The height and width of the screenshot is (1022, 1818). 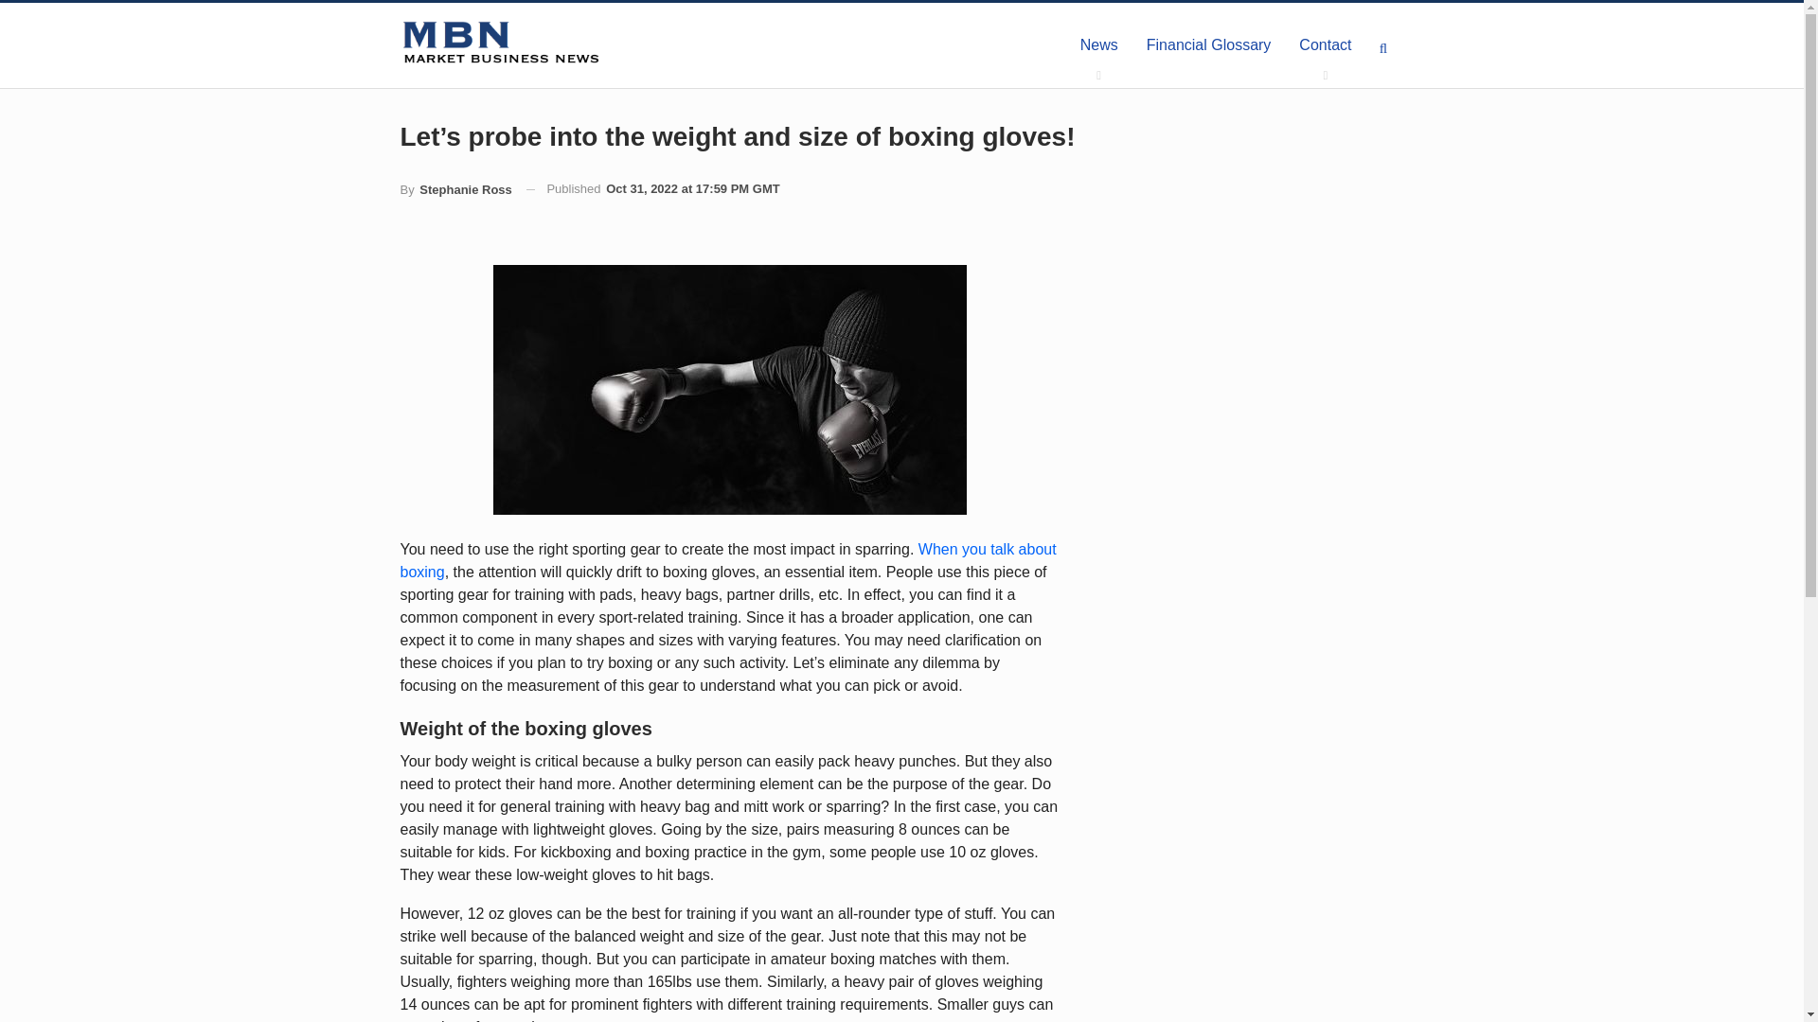 I want to click on Browse Author Articles, so click(x=454, y=189).